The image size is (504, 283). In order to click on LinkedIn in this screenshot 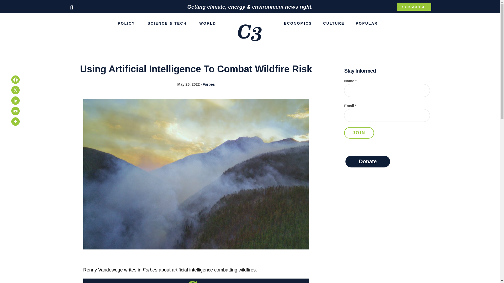, I will do `click(15, 100)`.